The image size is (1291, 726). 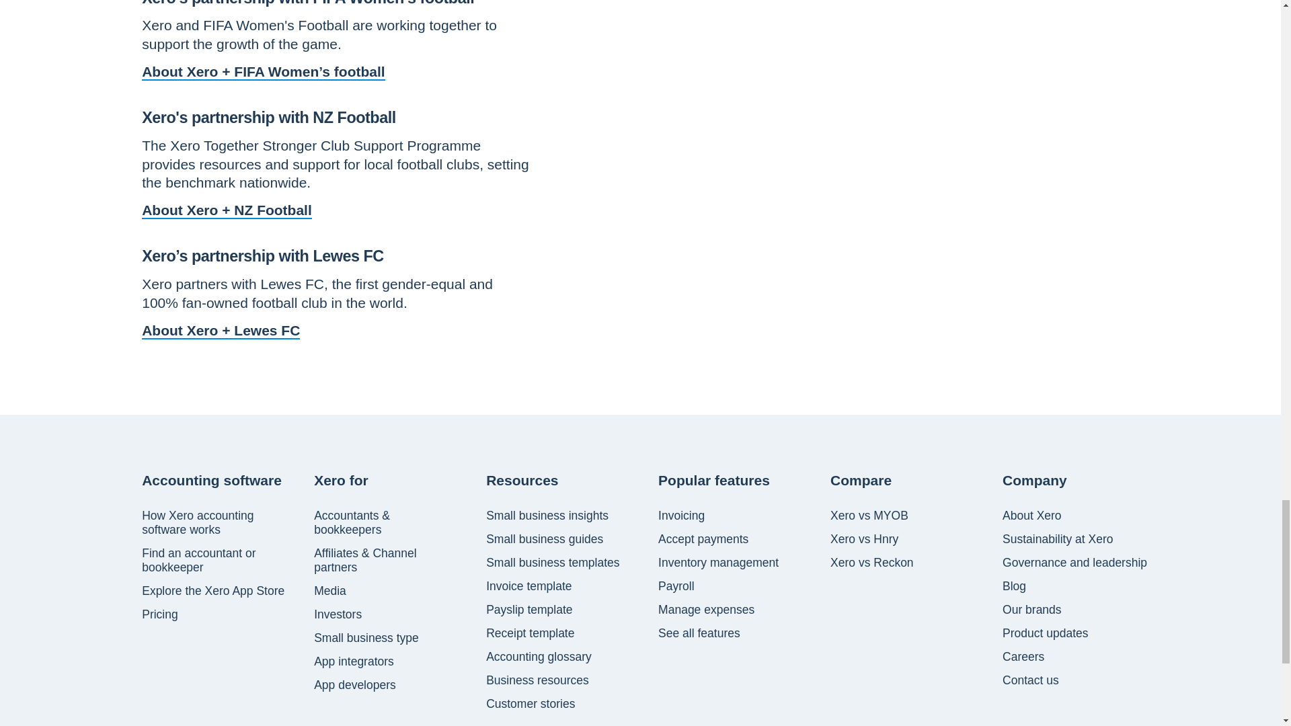 I want to click on App developers, so click(x=355, y=684).